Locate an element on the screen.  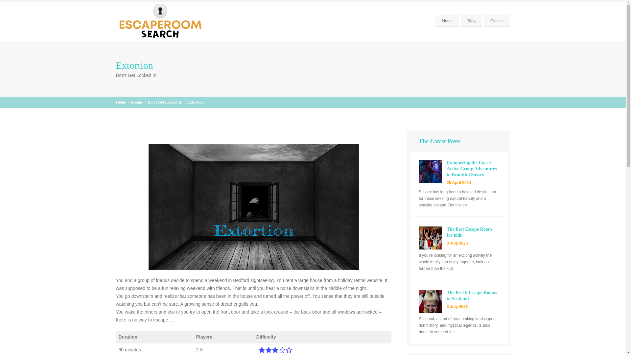
Blog is located at coordinates (458, 236).